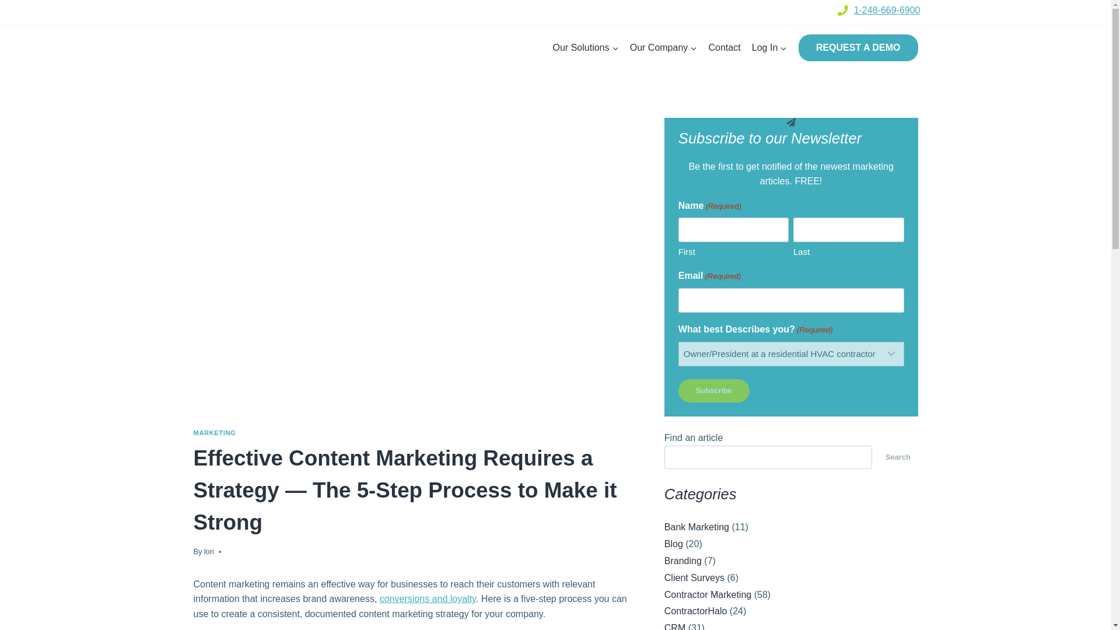 The image size is (1120, 630). What do you see at coordinates (663, 48) in the screenshot?
I see `Our Company` at bounding box center [663, 48].